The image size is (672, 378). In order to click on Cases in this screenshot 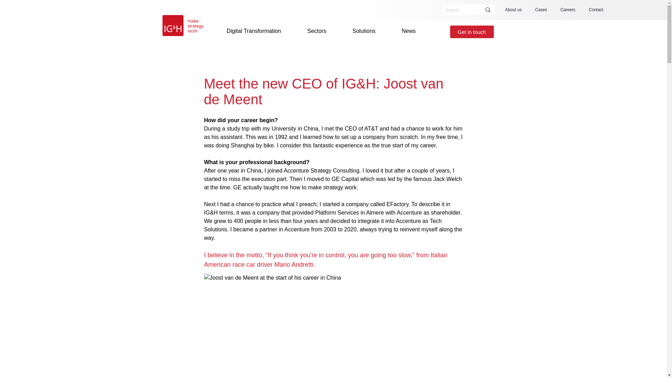, I will do `click(541, 10)`.